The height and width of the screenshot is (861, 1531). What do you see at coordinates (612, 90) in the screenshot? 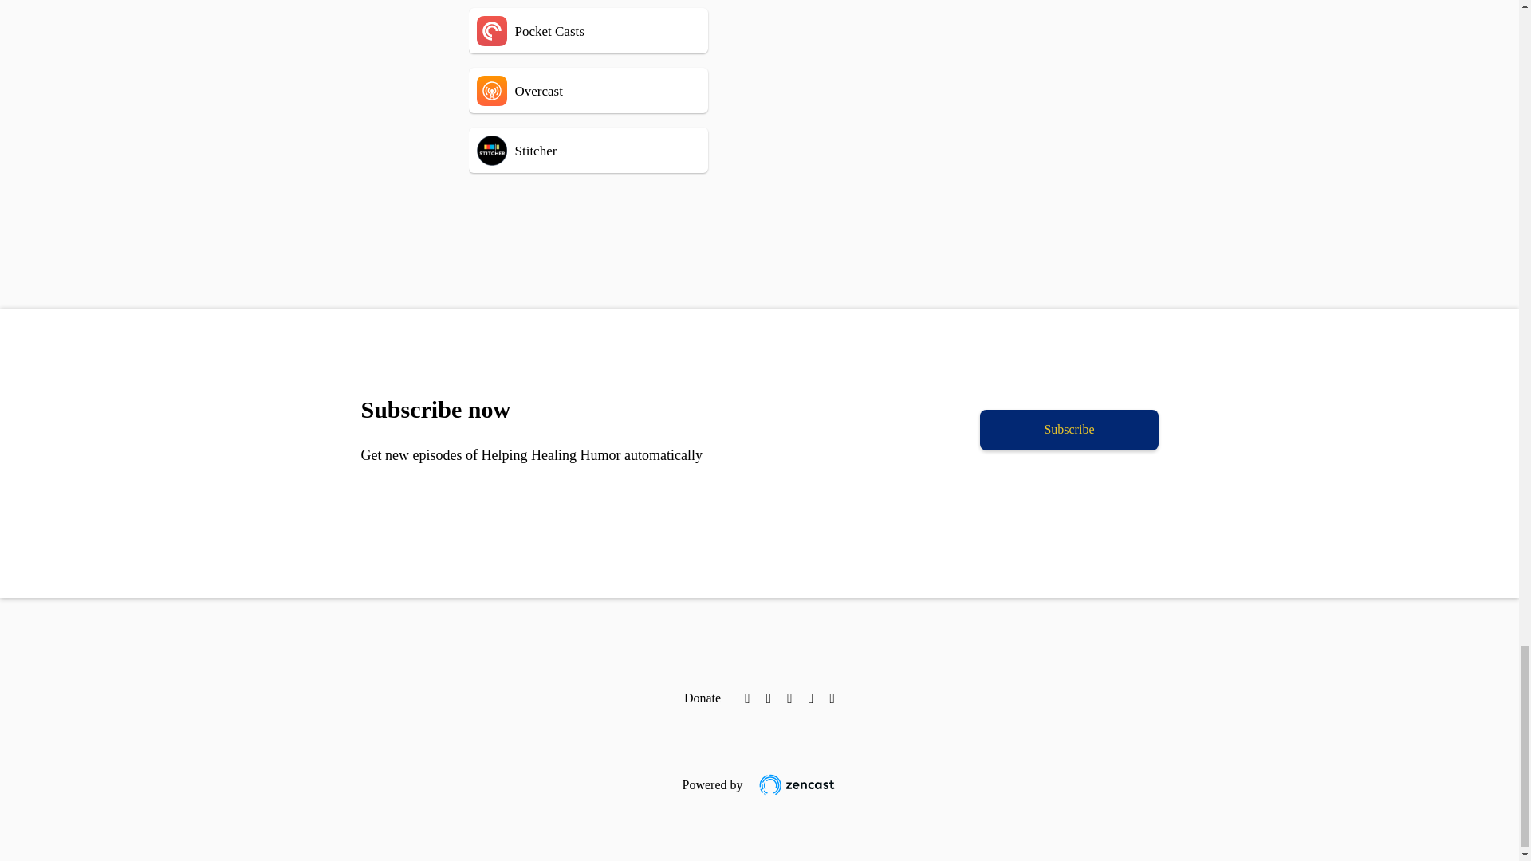
I see `Overcast` at bounding box center [612, 90].